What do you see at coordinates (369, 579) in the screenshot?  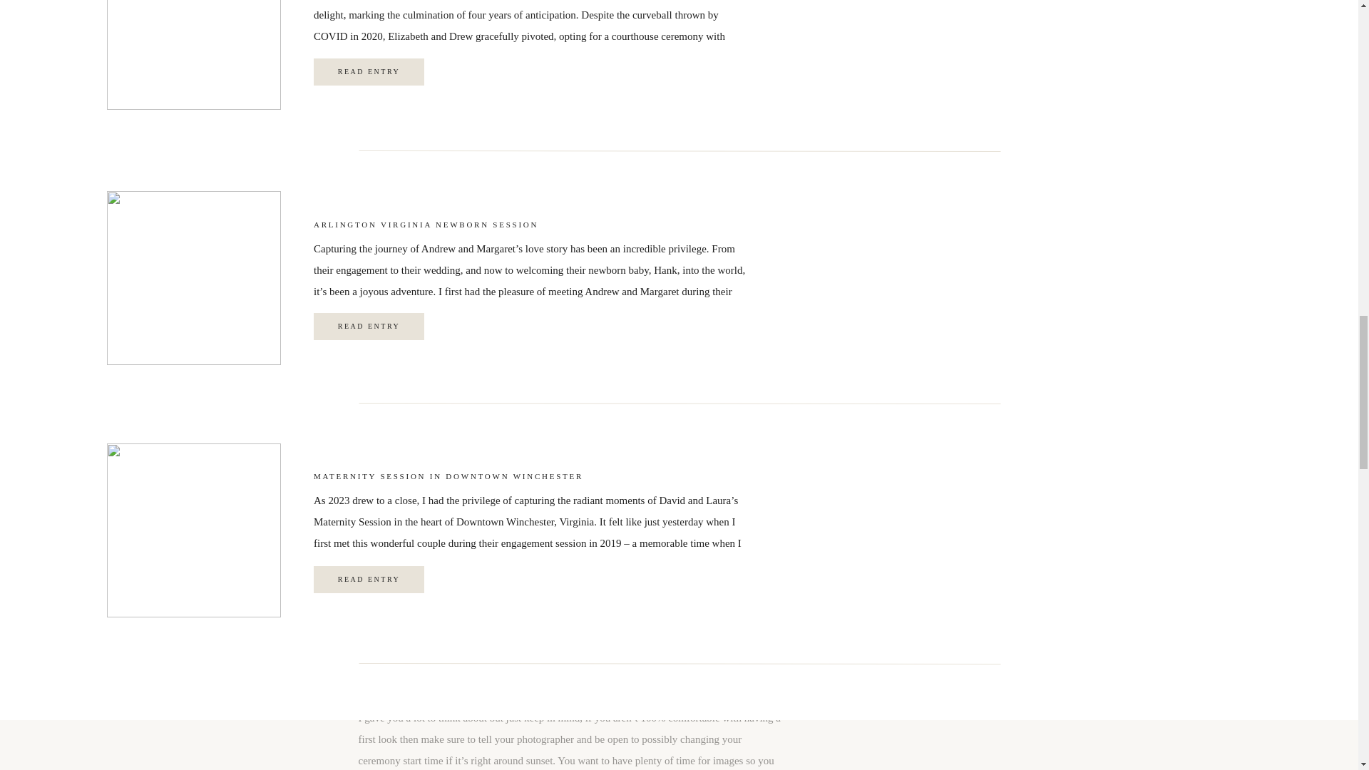 I see `Maternity Session in Downtown Winchester` at bounding box center [369, 579].